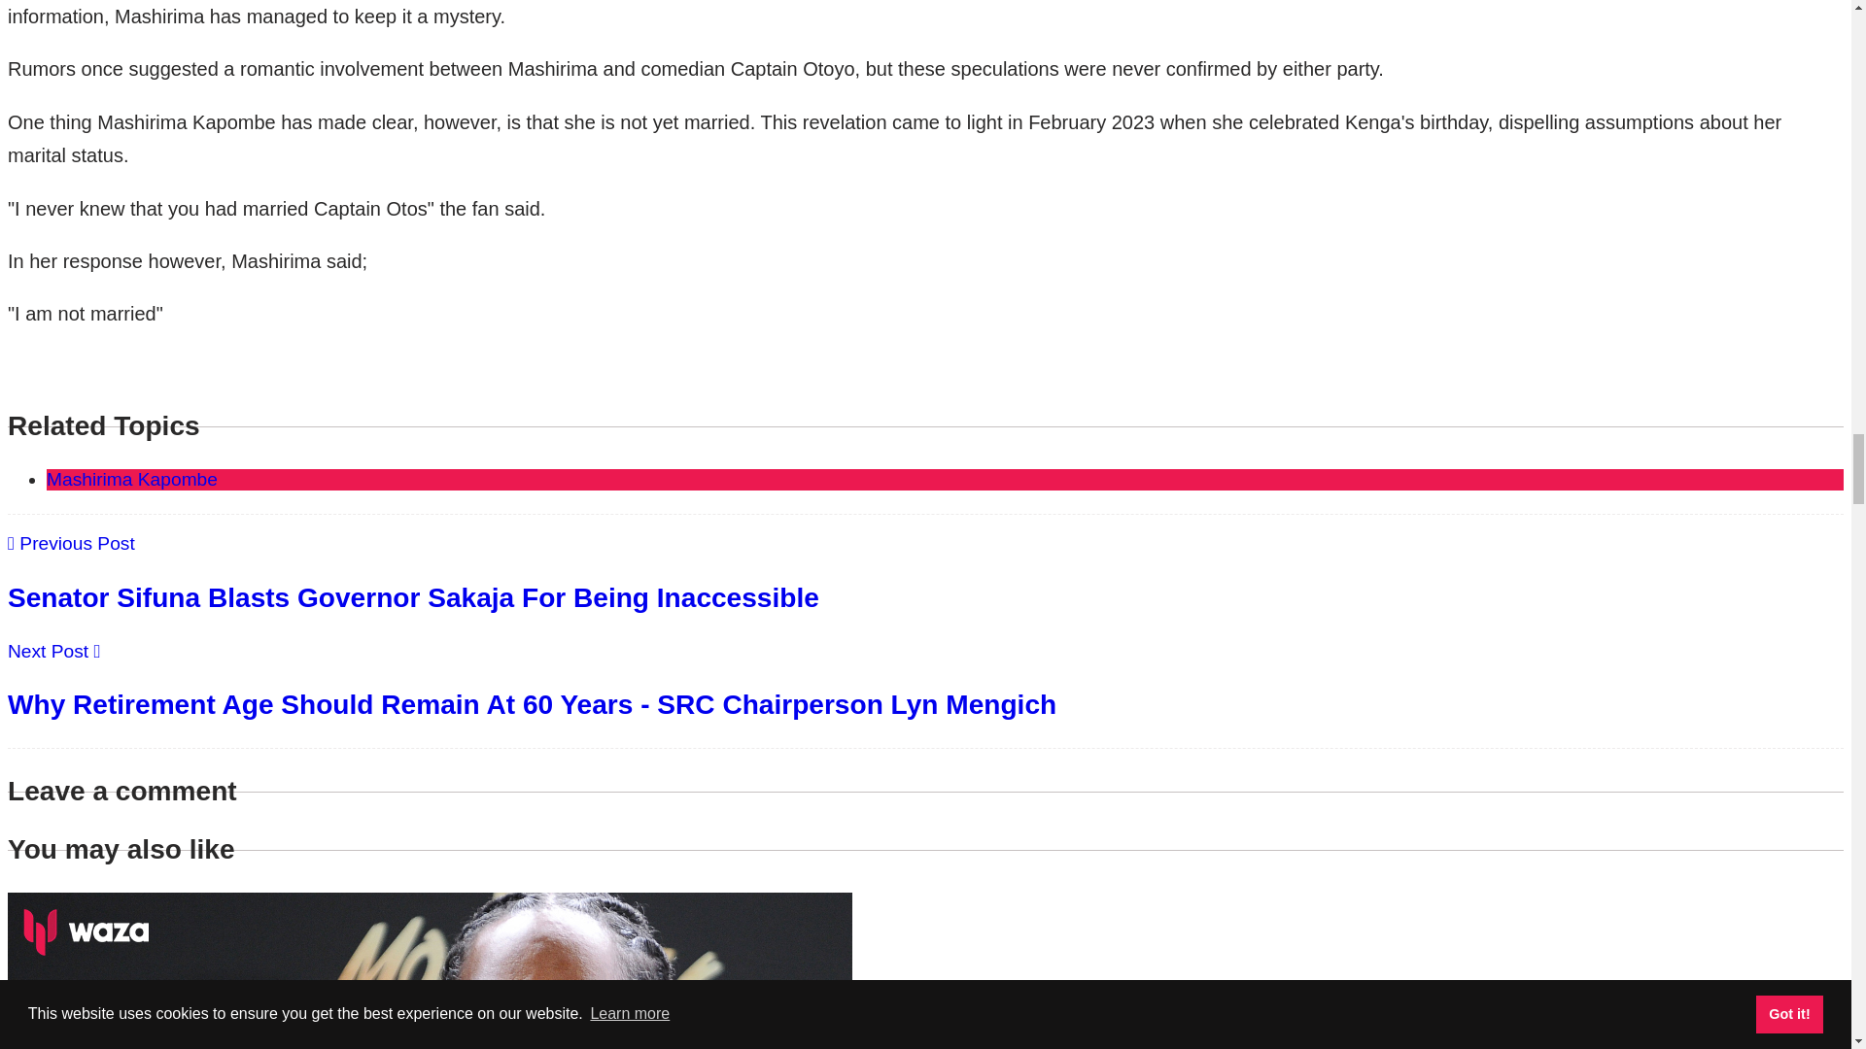 The image size is (1866, 1049). Describe the element at coordinates (412, 597) in the screenshot. I see `Senator Sifuna Blasts Governor Sakaja For Being Inaccessible` at that location.